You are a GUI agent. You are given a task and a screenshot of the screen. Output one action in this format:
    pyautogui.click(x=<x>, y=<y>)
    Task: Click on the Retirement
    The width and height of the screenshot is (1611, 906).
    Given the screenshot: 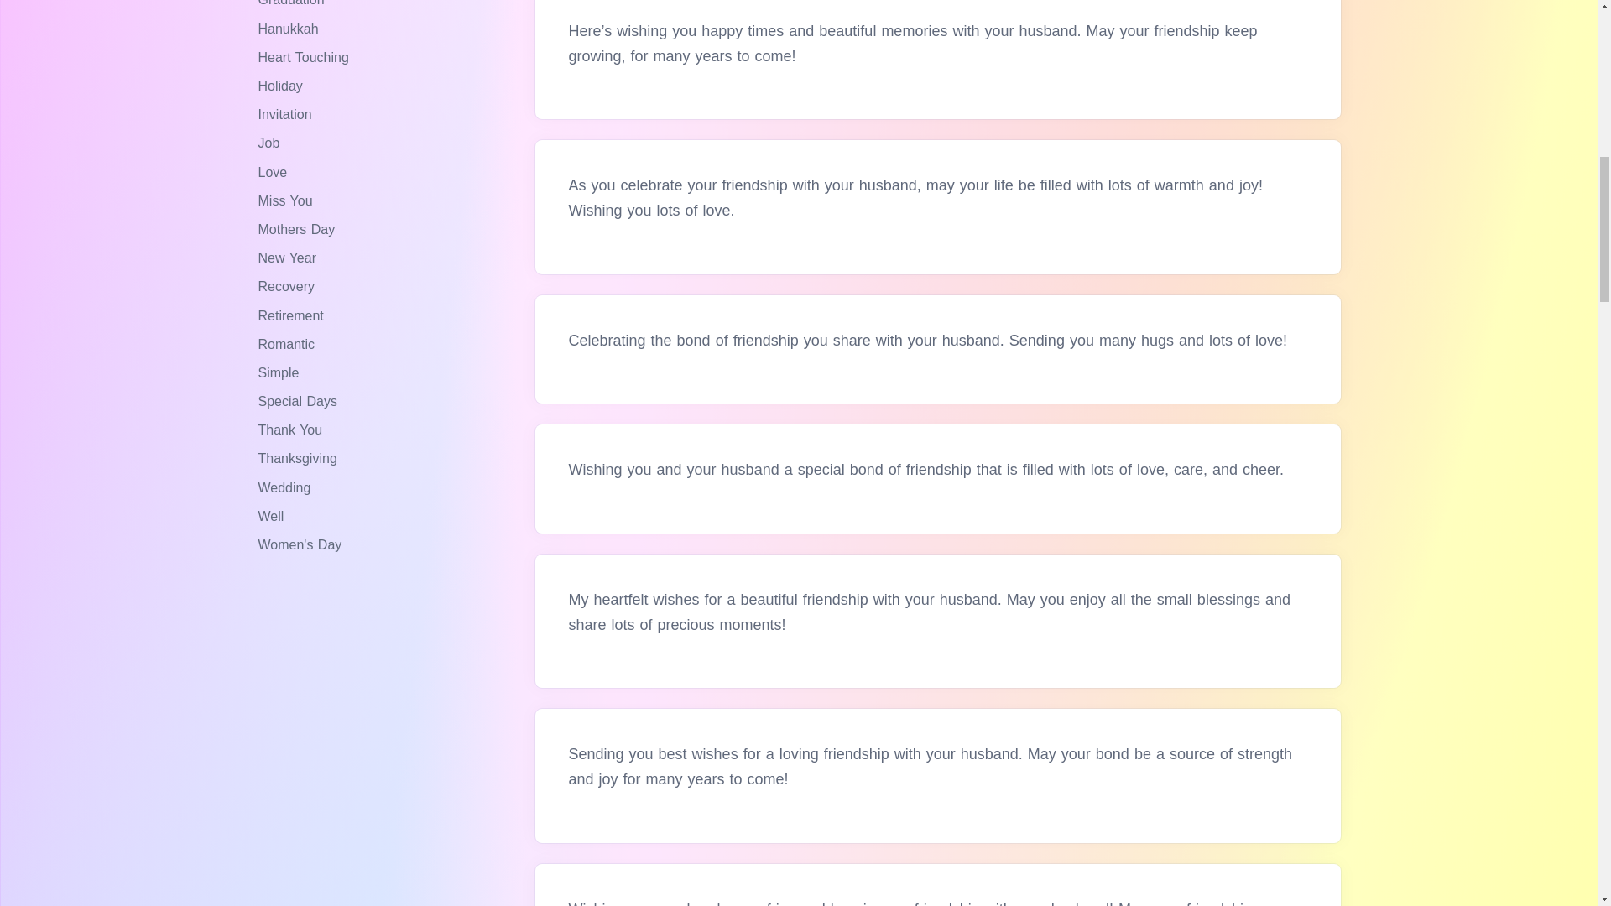 What is the action you would take?
    pyautogui.click(x=293, y=315)
    